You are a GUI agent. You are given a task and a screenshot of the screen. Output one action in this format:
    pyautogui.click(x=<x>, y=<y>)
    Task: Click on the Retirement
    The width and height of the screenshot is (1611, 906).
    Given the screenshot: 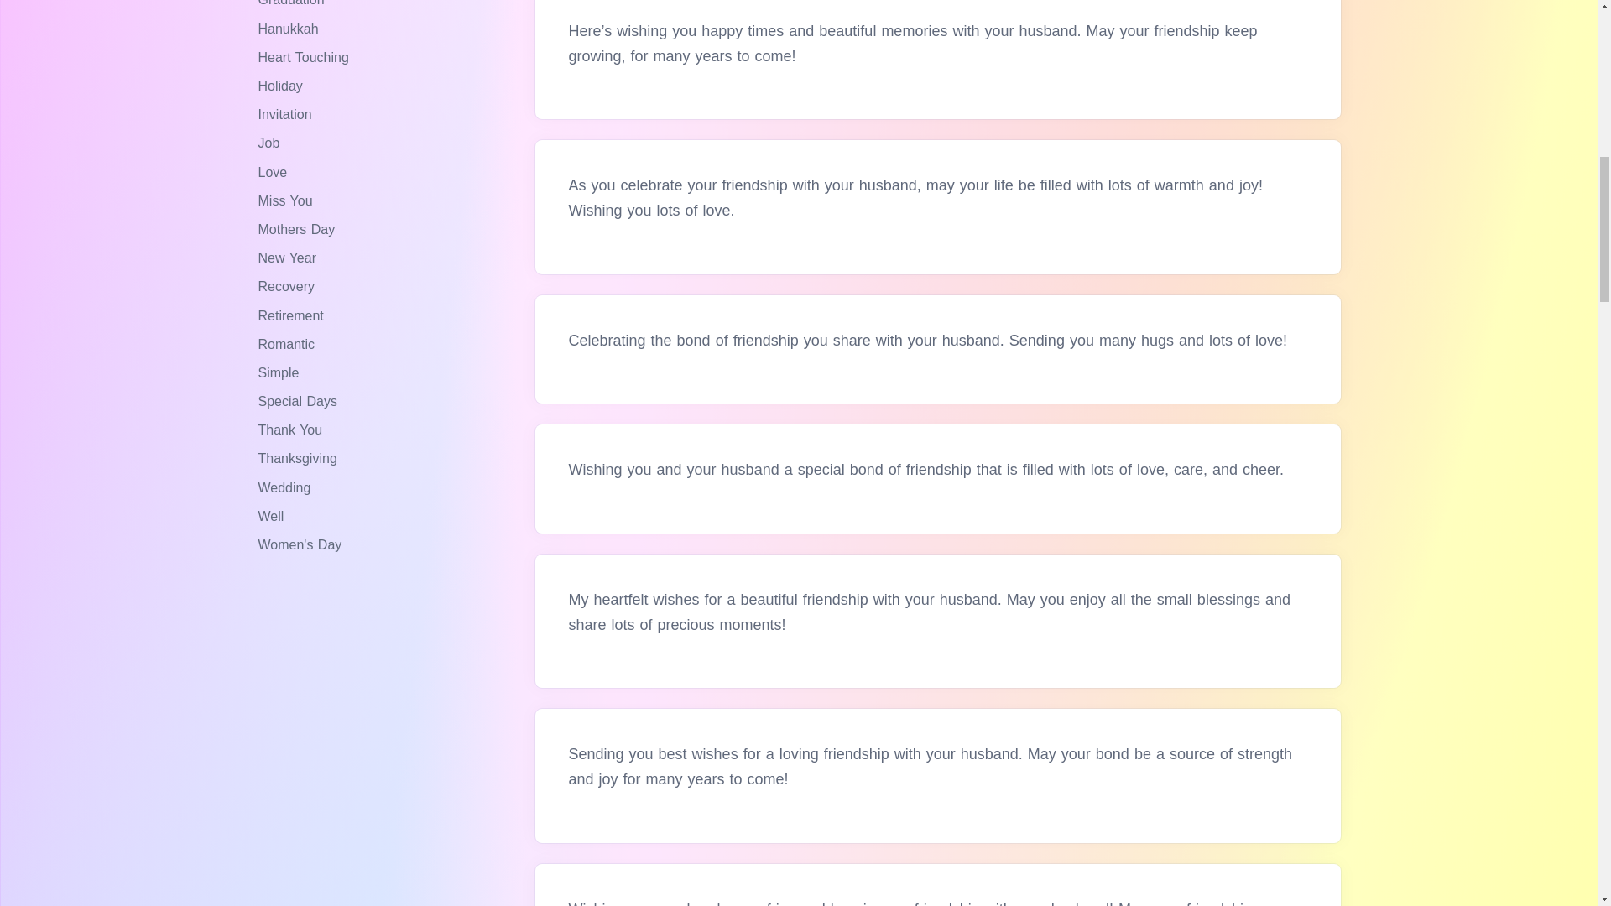 What is the action you would take?
    pyautogui.click(x=293, y=315)
    